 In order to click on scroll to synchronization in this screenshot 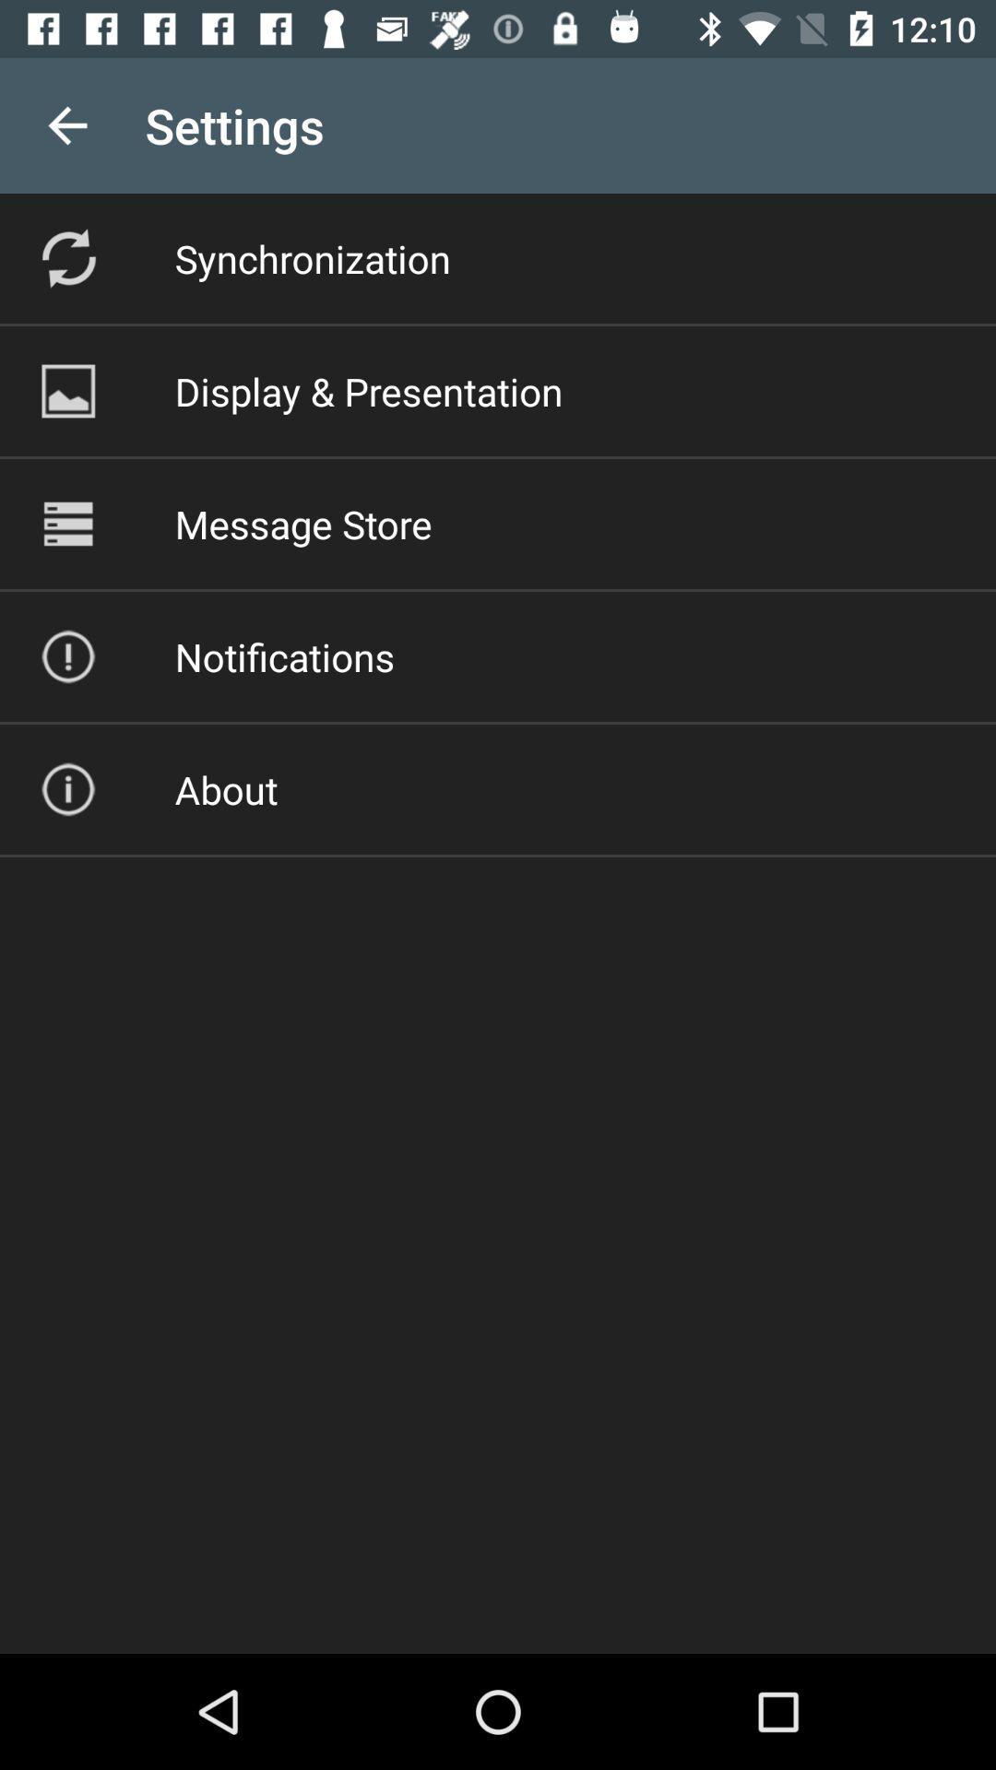, I will do `click(312, 258)`.